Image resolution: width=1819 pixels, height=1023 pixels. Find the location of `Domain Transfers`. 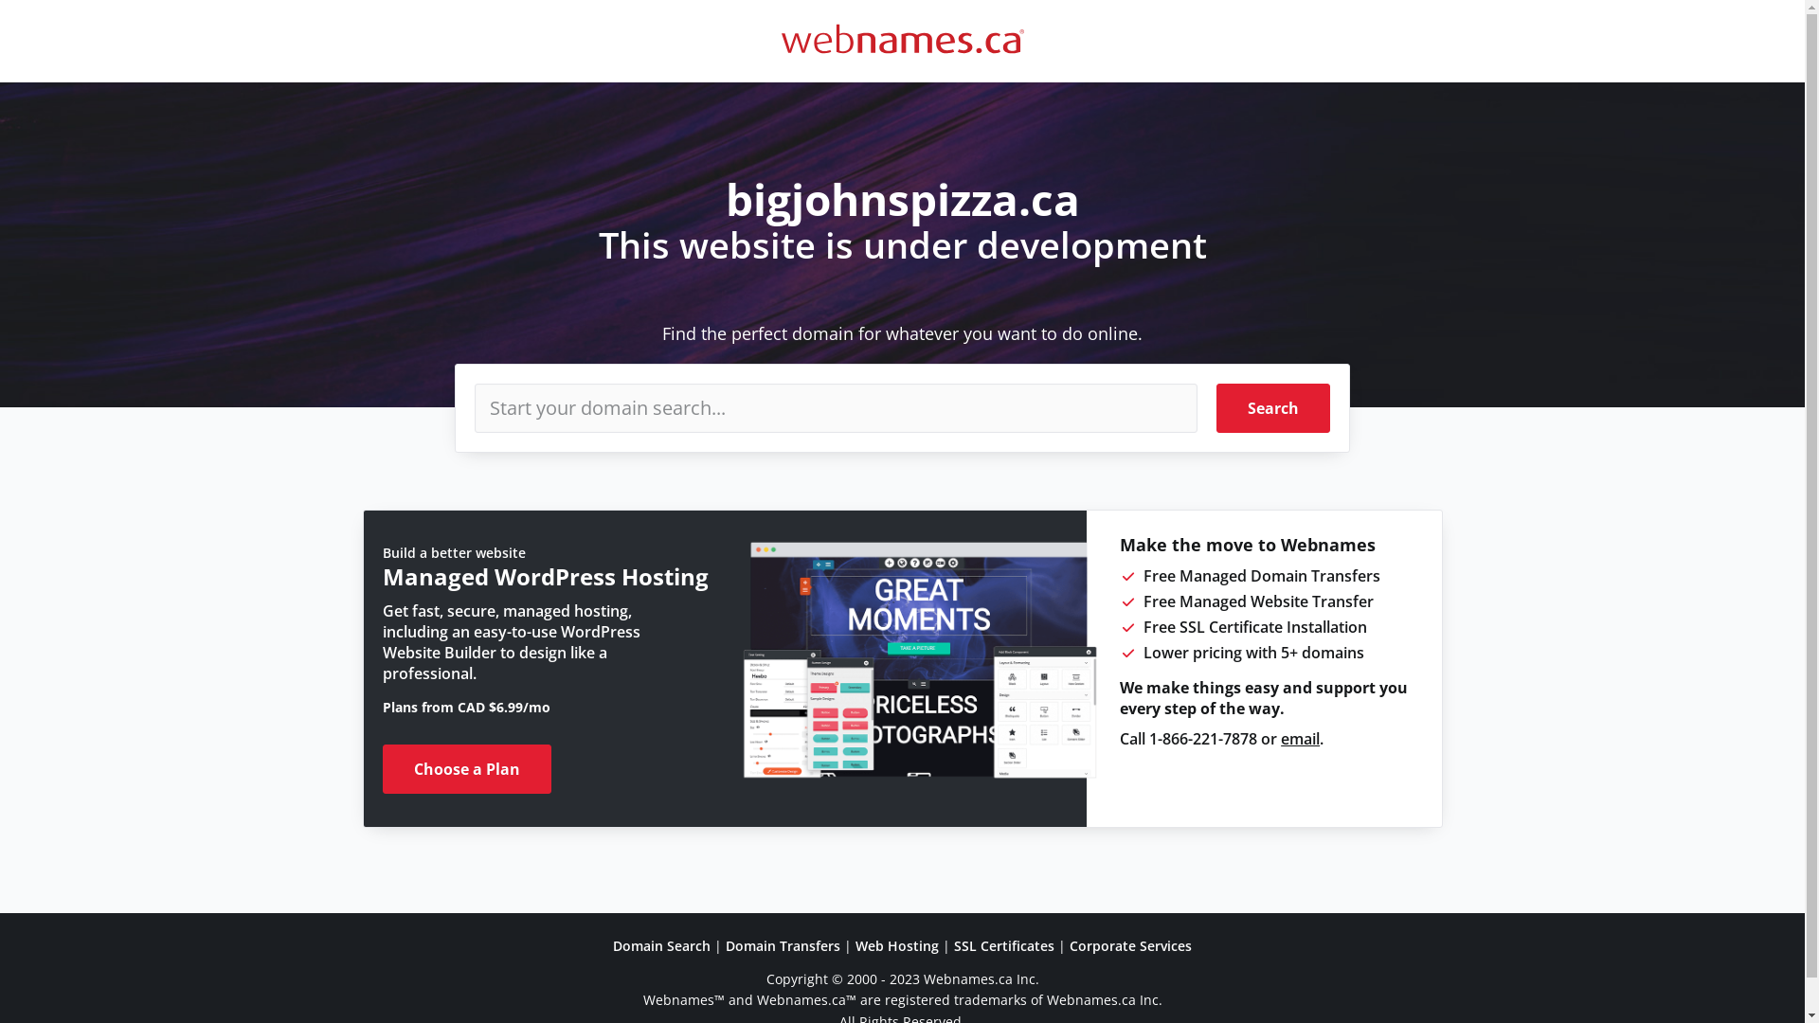

Domain Transfers is located at coordinates (783, 945).